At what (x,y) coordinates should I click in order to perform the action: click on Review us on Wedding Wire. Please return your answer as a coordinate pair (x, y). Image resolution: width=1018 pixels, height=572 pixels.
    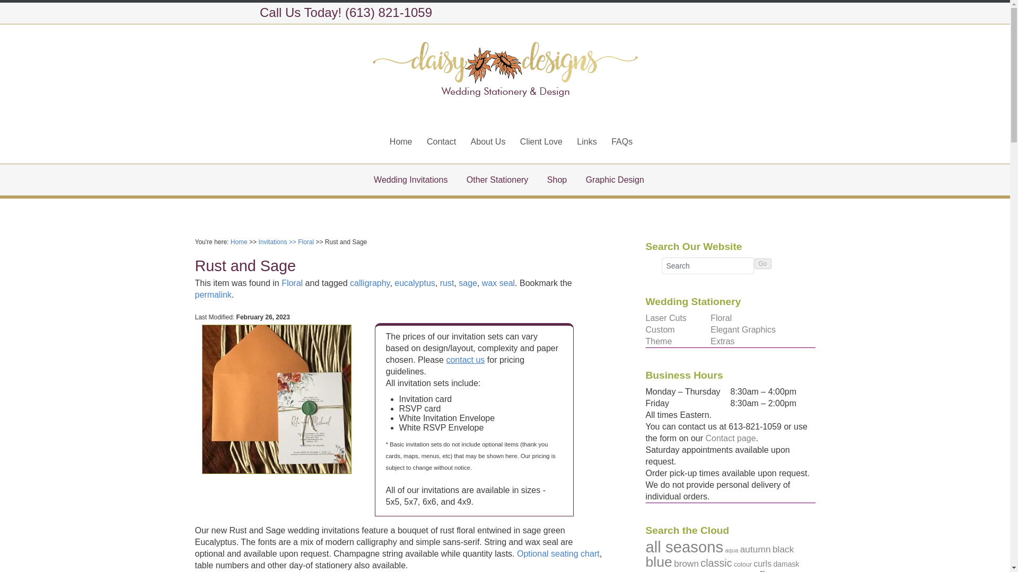
    Looking at the image, I should click on (688, 13).